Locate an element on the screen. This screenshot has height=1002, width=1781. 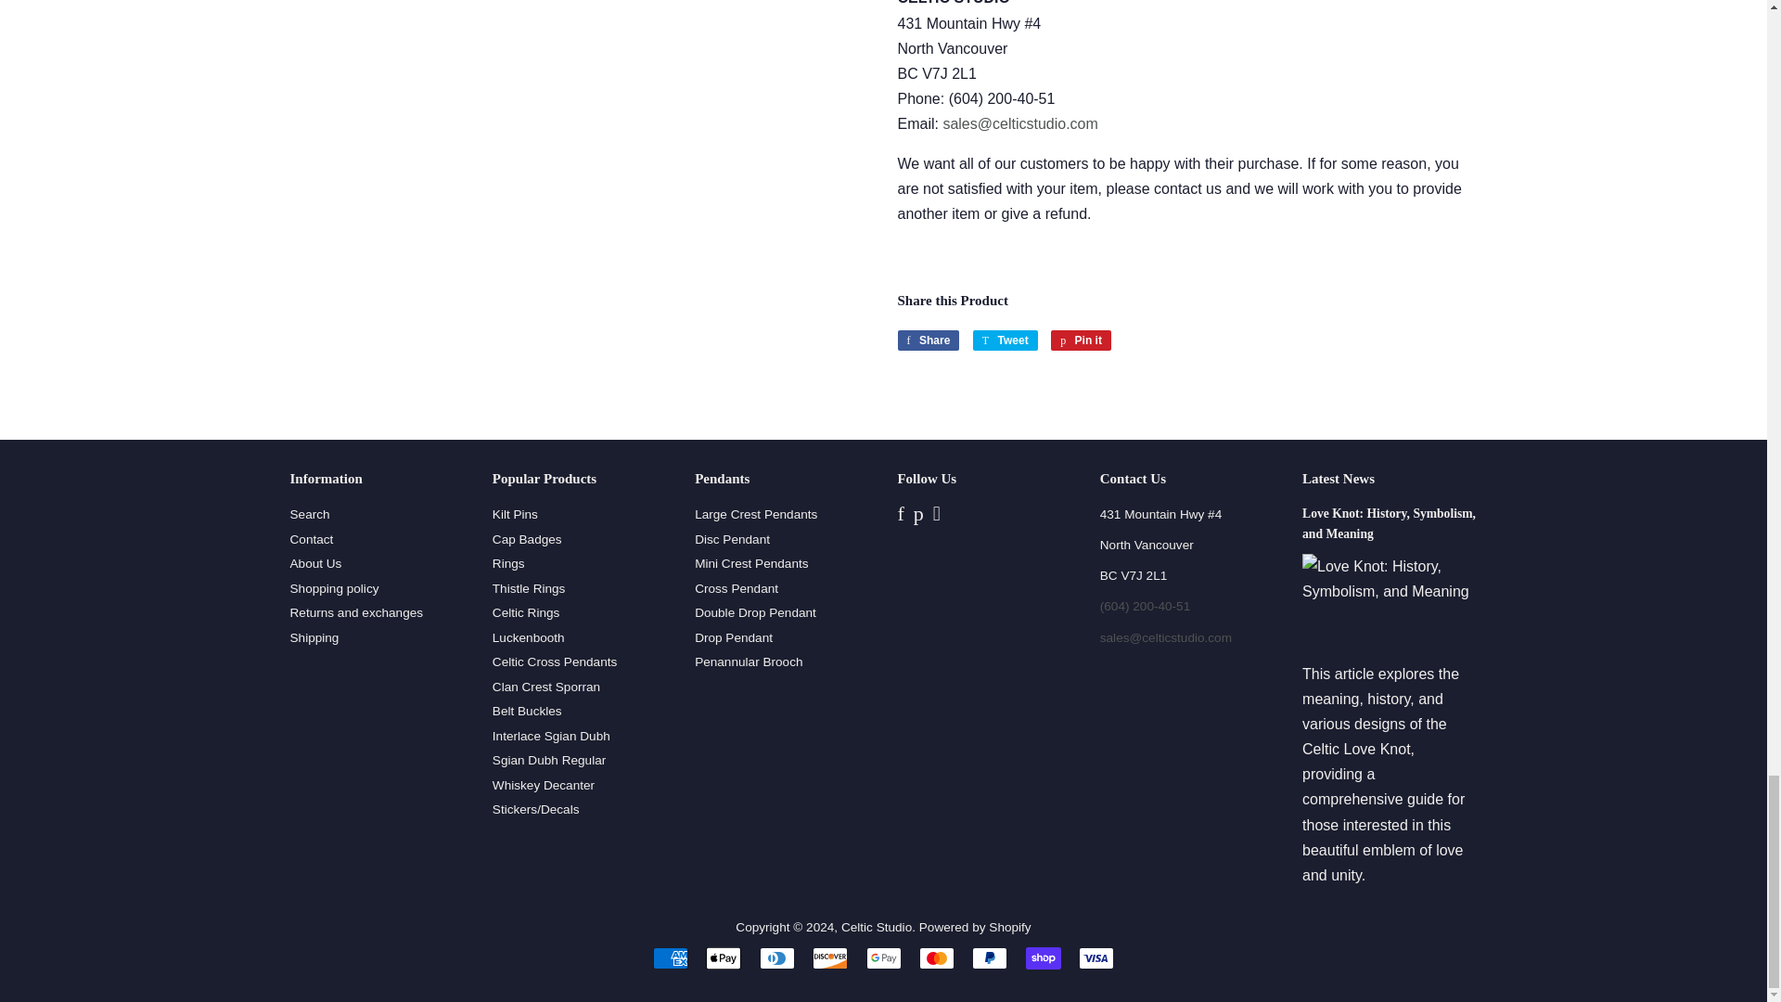
Diners Club is located at coordinates (777, 957).